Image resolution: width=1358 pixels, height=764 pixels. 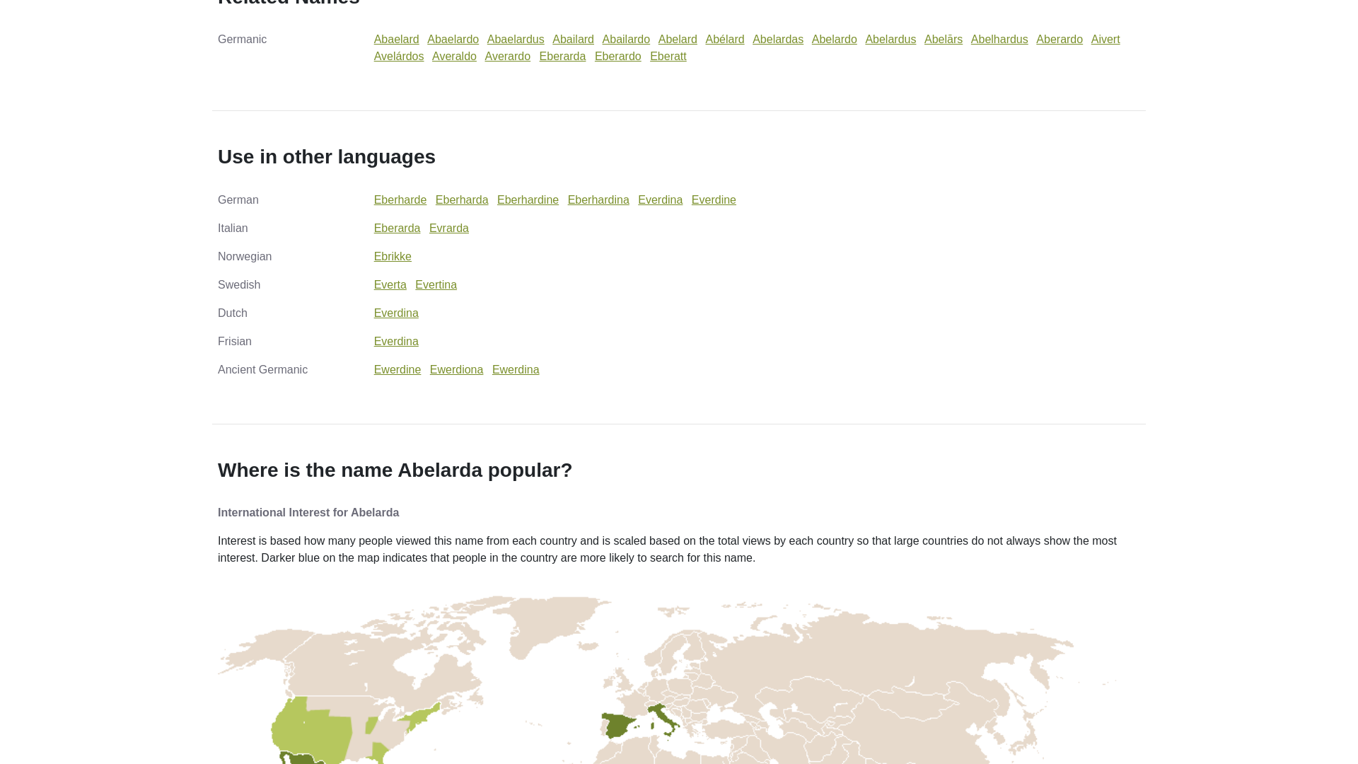 I want to click on Abaelardo, so click(x=453, y=39).